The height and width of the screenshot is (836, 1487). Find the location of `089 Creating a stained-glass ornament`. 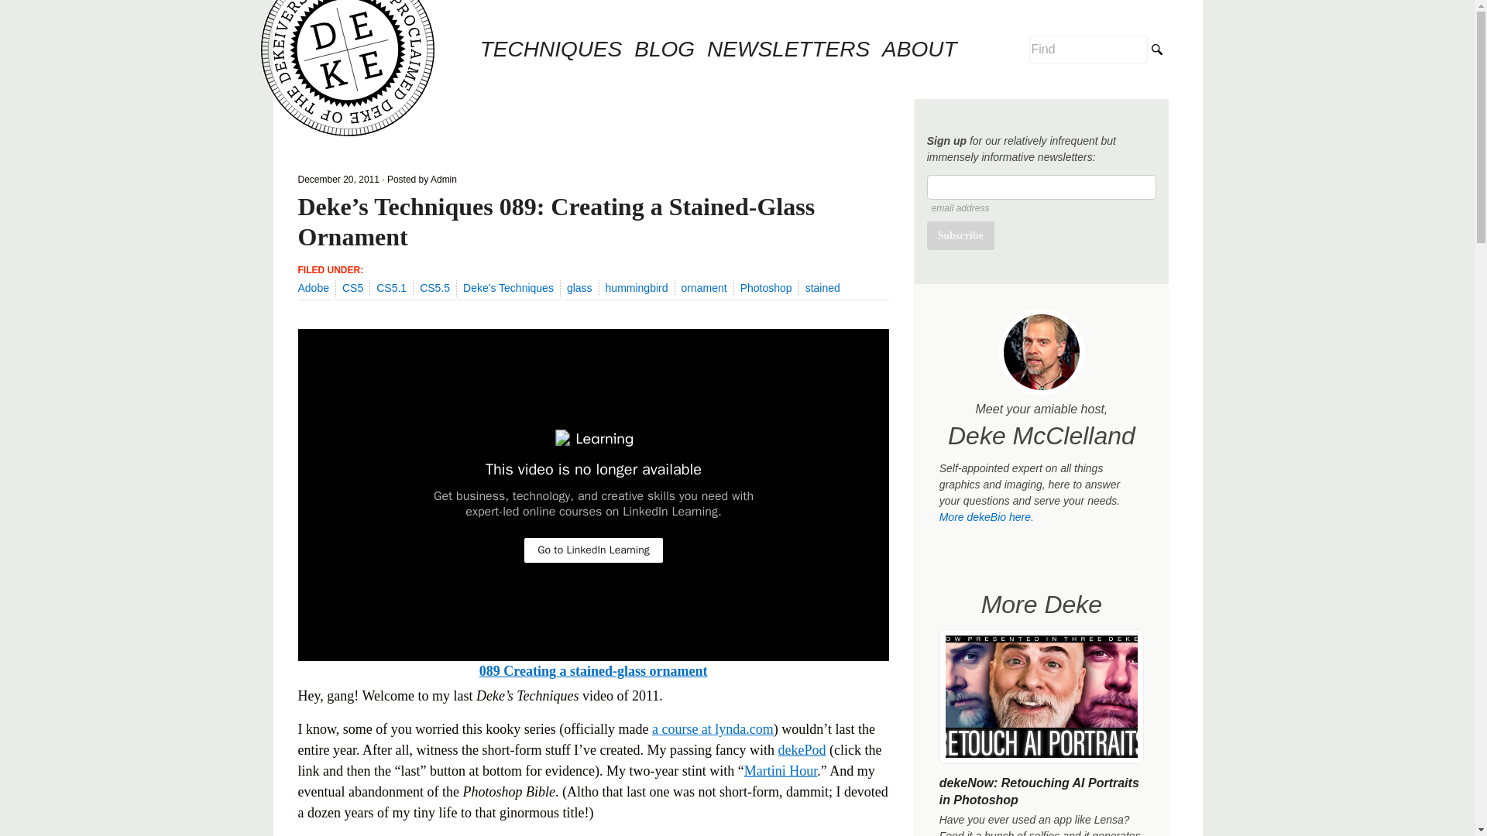

089 Creating a stained-glass ornament is located at coordinates (593, 670).